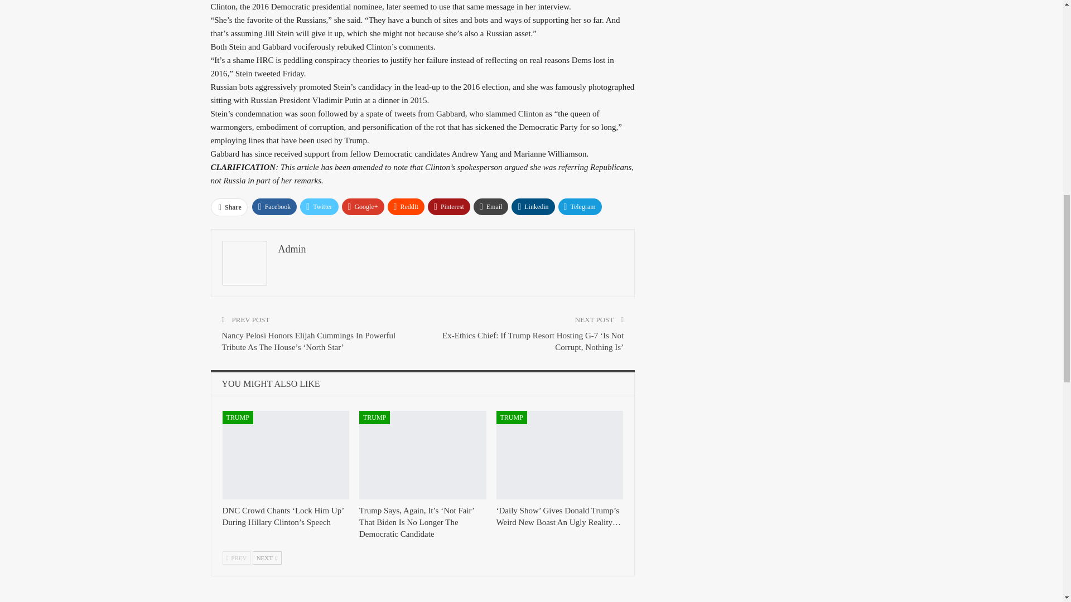  What do you see at coordinates (491, 206) in the screenshot?
I see `Email` at bounding box center [491, 206].